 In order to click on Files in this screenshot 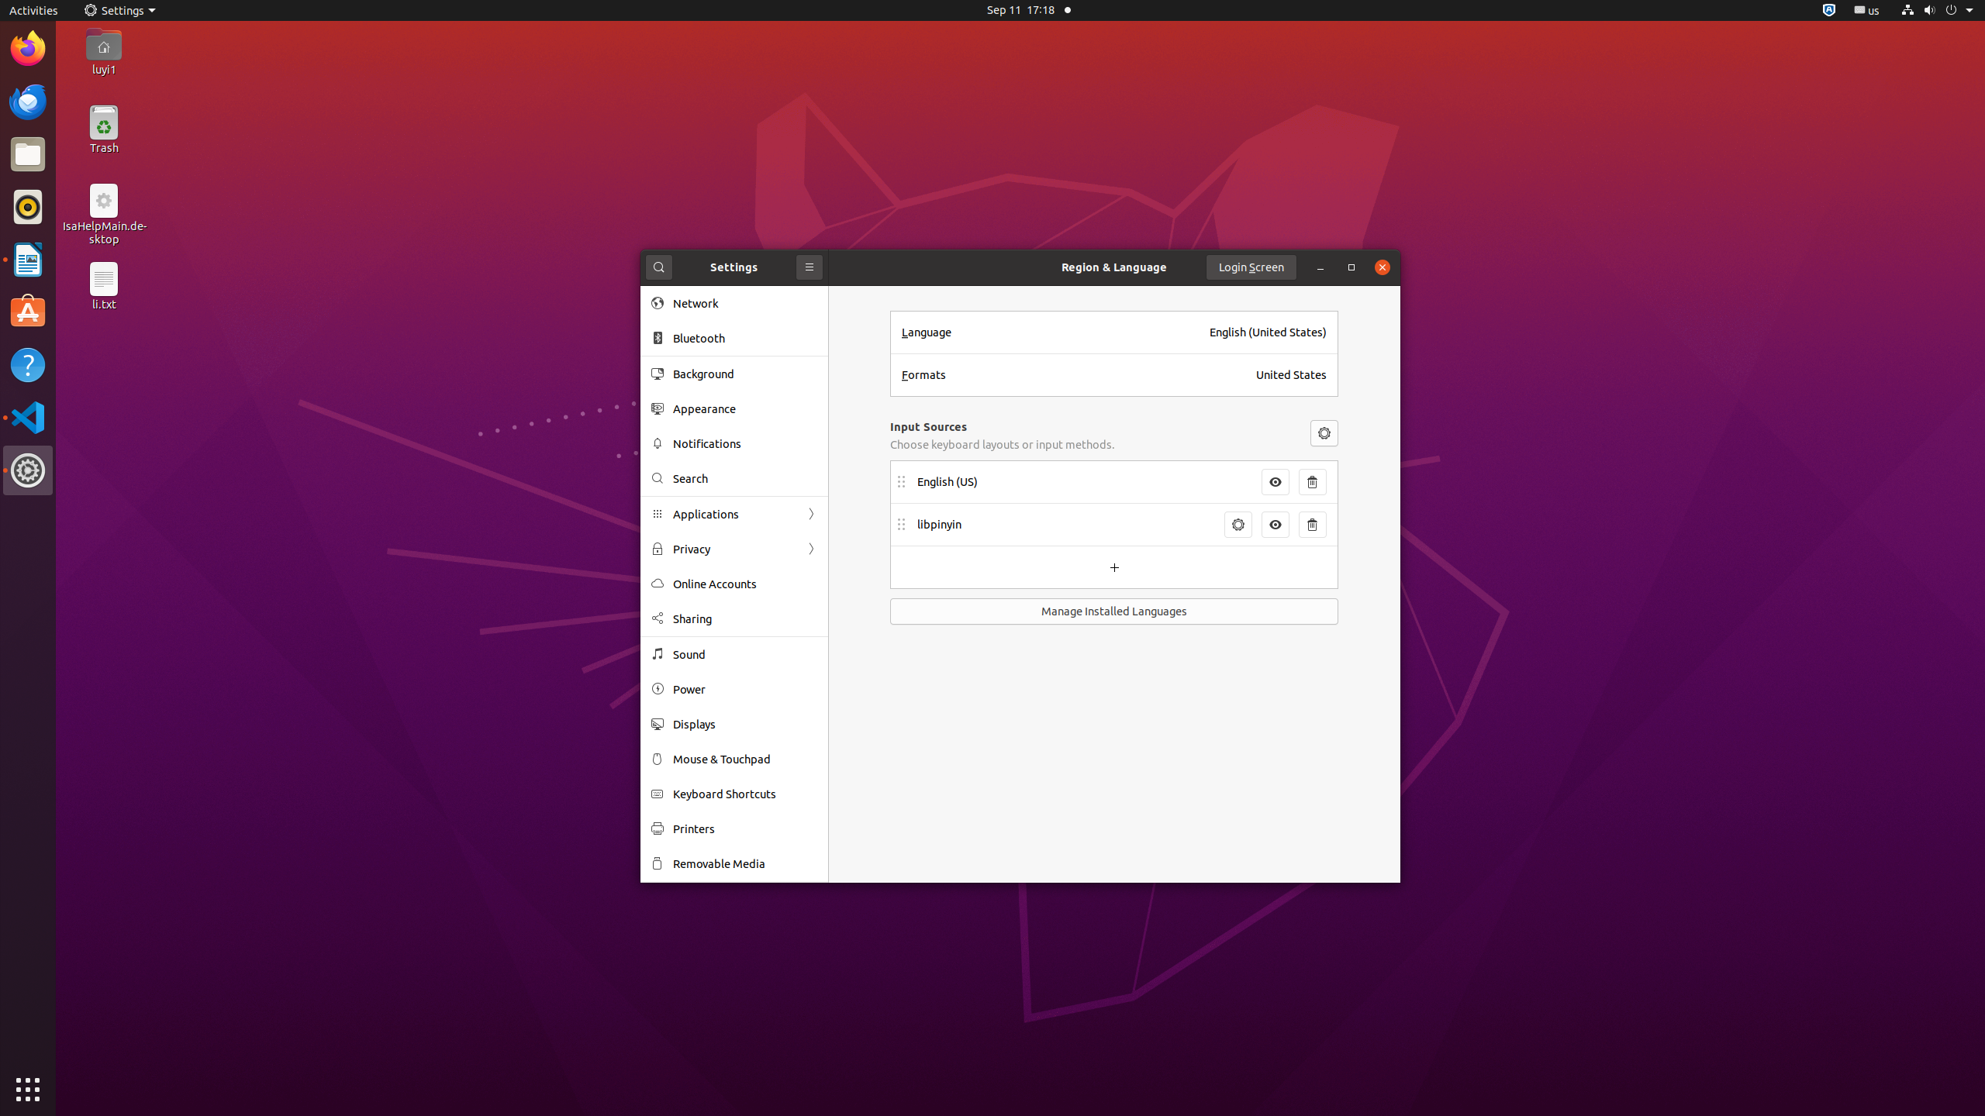, I will do `click(28, 155)`.